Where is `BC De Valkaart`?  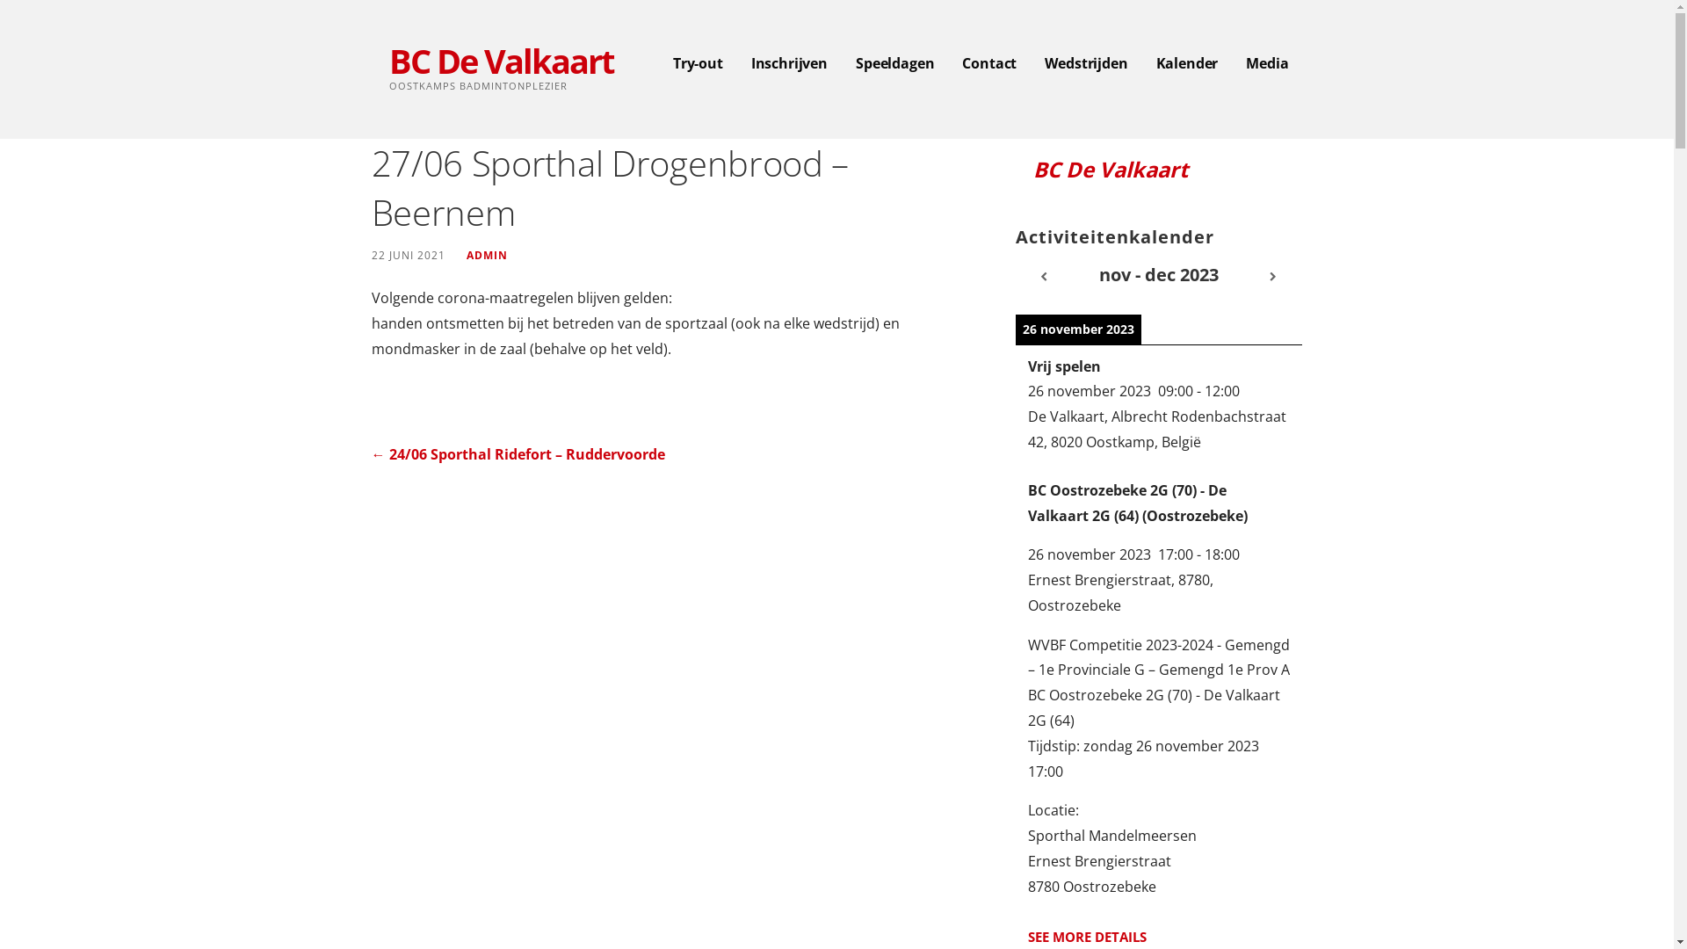
BC De Valkaart is located at coordinates (1111, 169).